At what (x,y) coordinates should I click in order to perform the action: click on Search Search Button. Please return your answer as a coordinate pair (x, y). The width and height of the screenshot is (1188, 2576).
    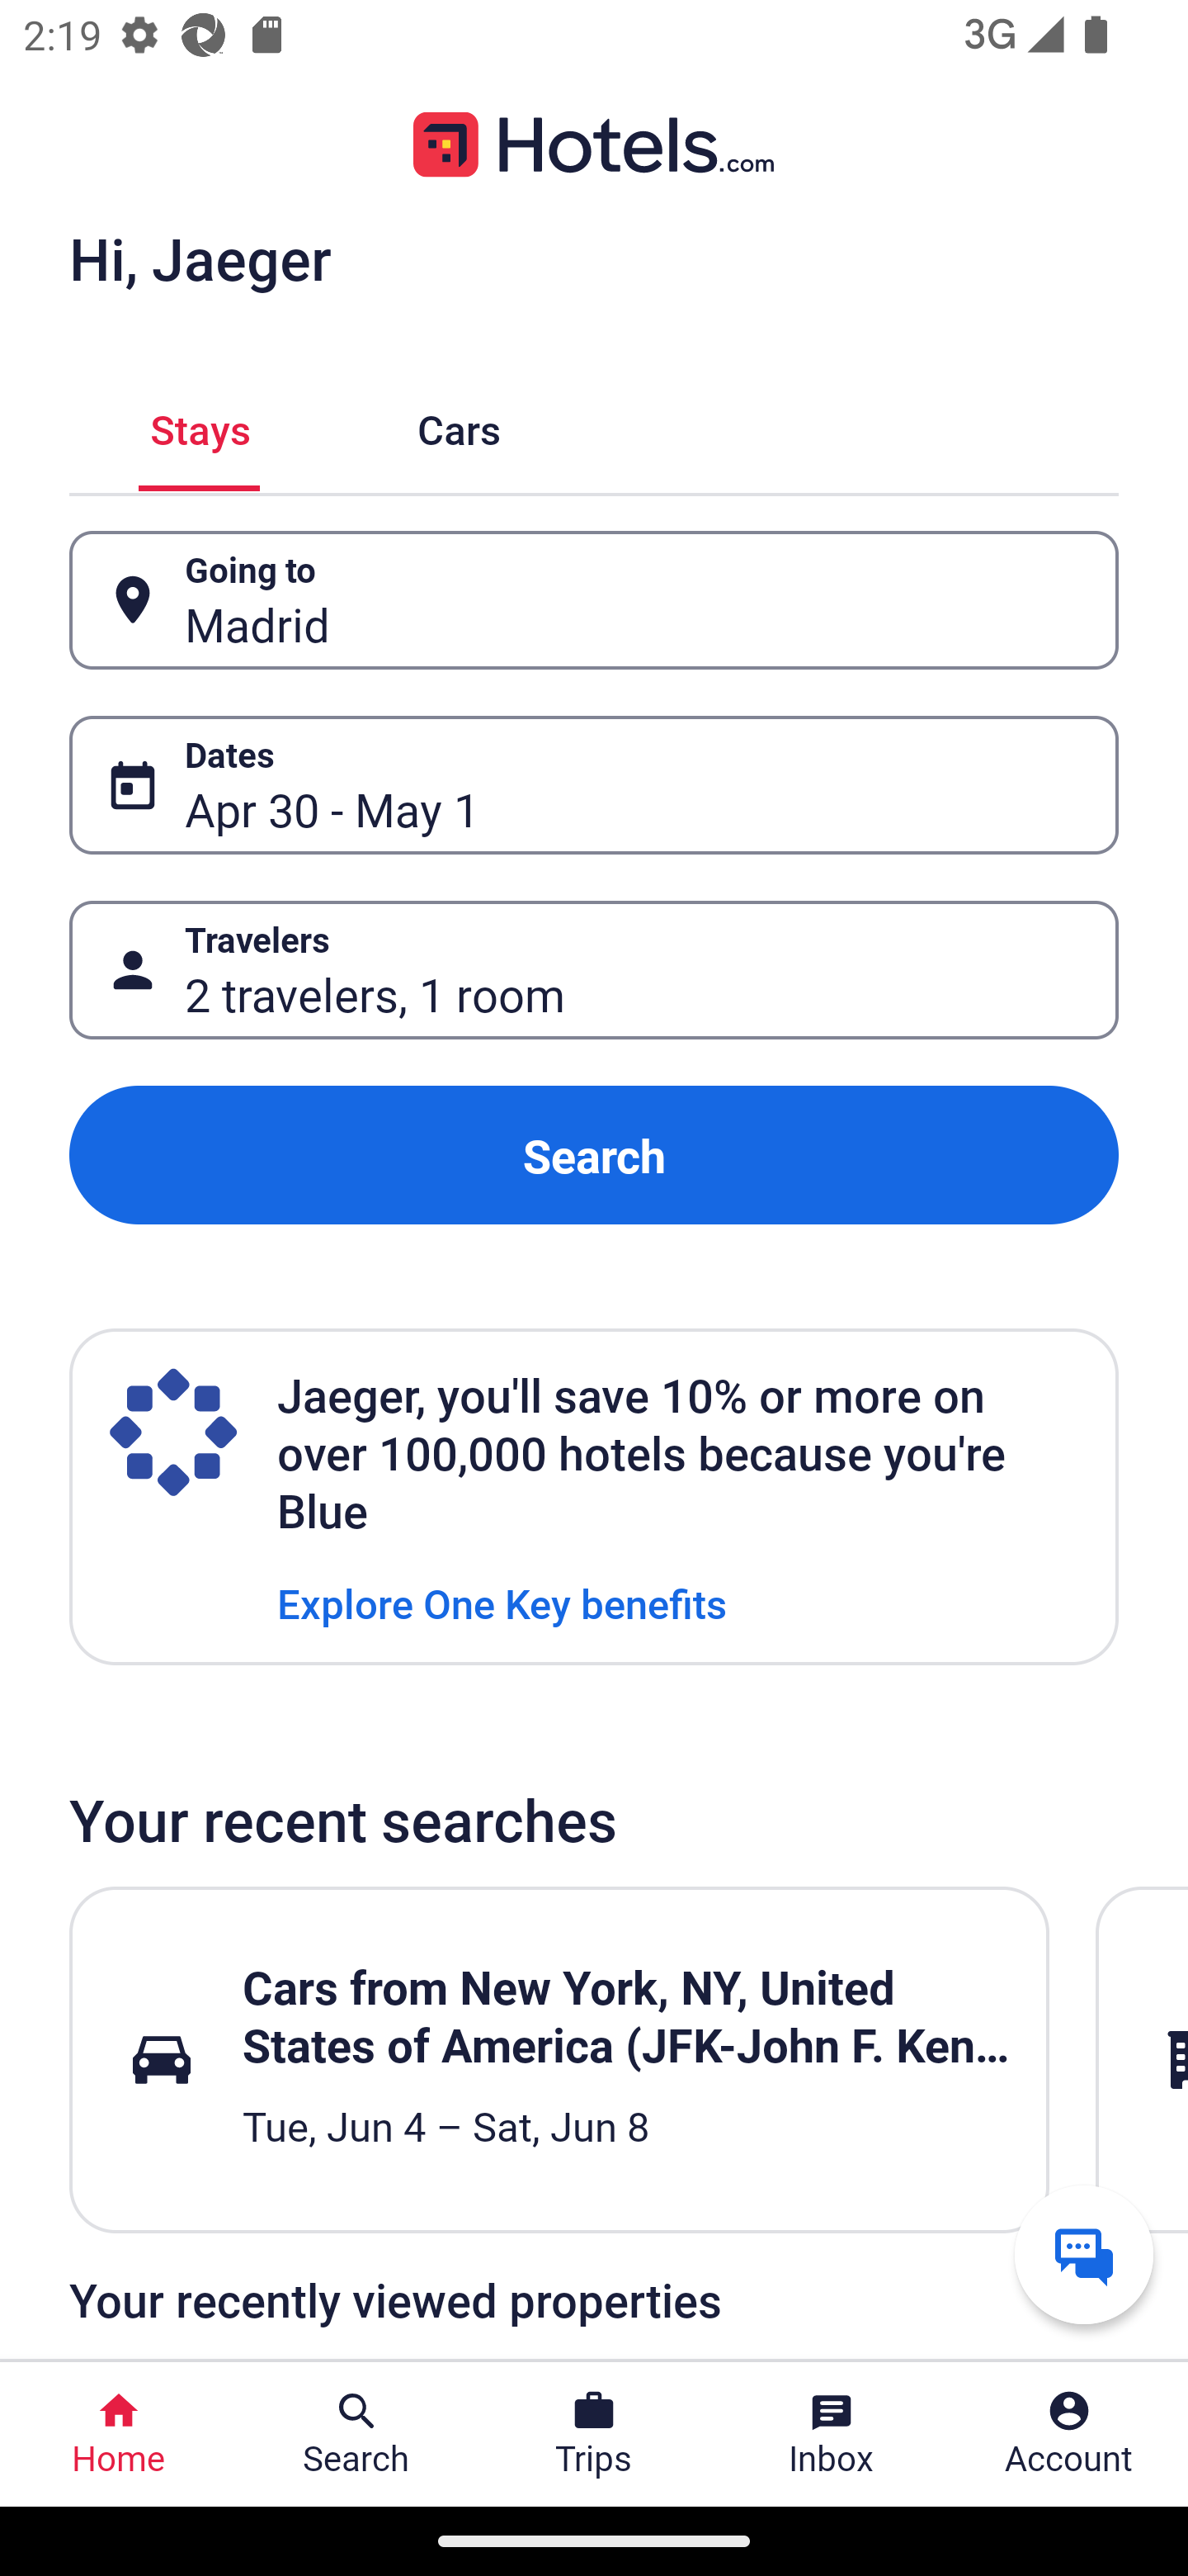
    Looking at the image, I should click on (356, 2434).